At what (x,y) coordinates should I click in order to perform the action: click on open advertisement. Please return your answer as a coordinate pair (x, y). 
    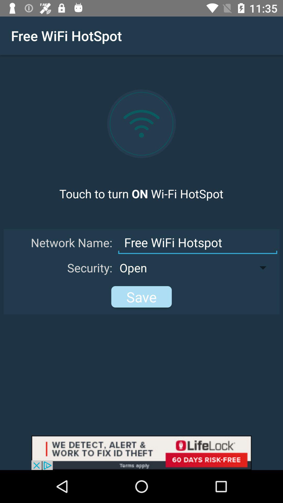
    Looking at the image, I should click on (141, 453).